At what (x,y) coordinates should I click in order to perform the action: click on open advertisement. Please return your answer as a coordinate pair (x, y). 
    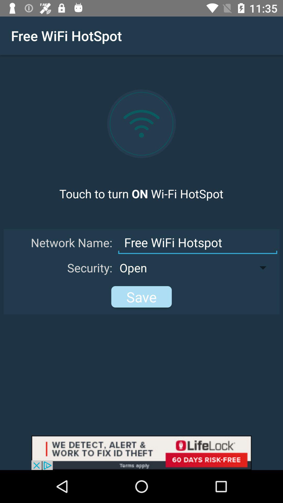
    Looking at the image, I should click on (141, 453).